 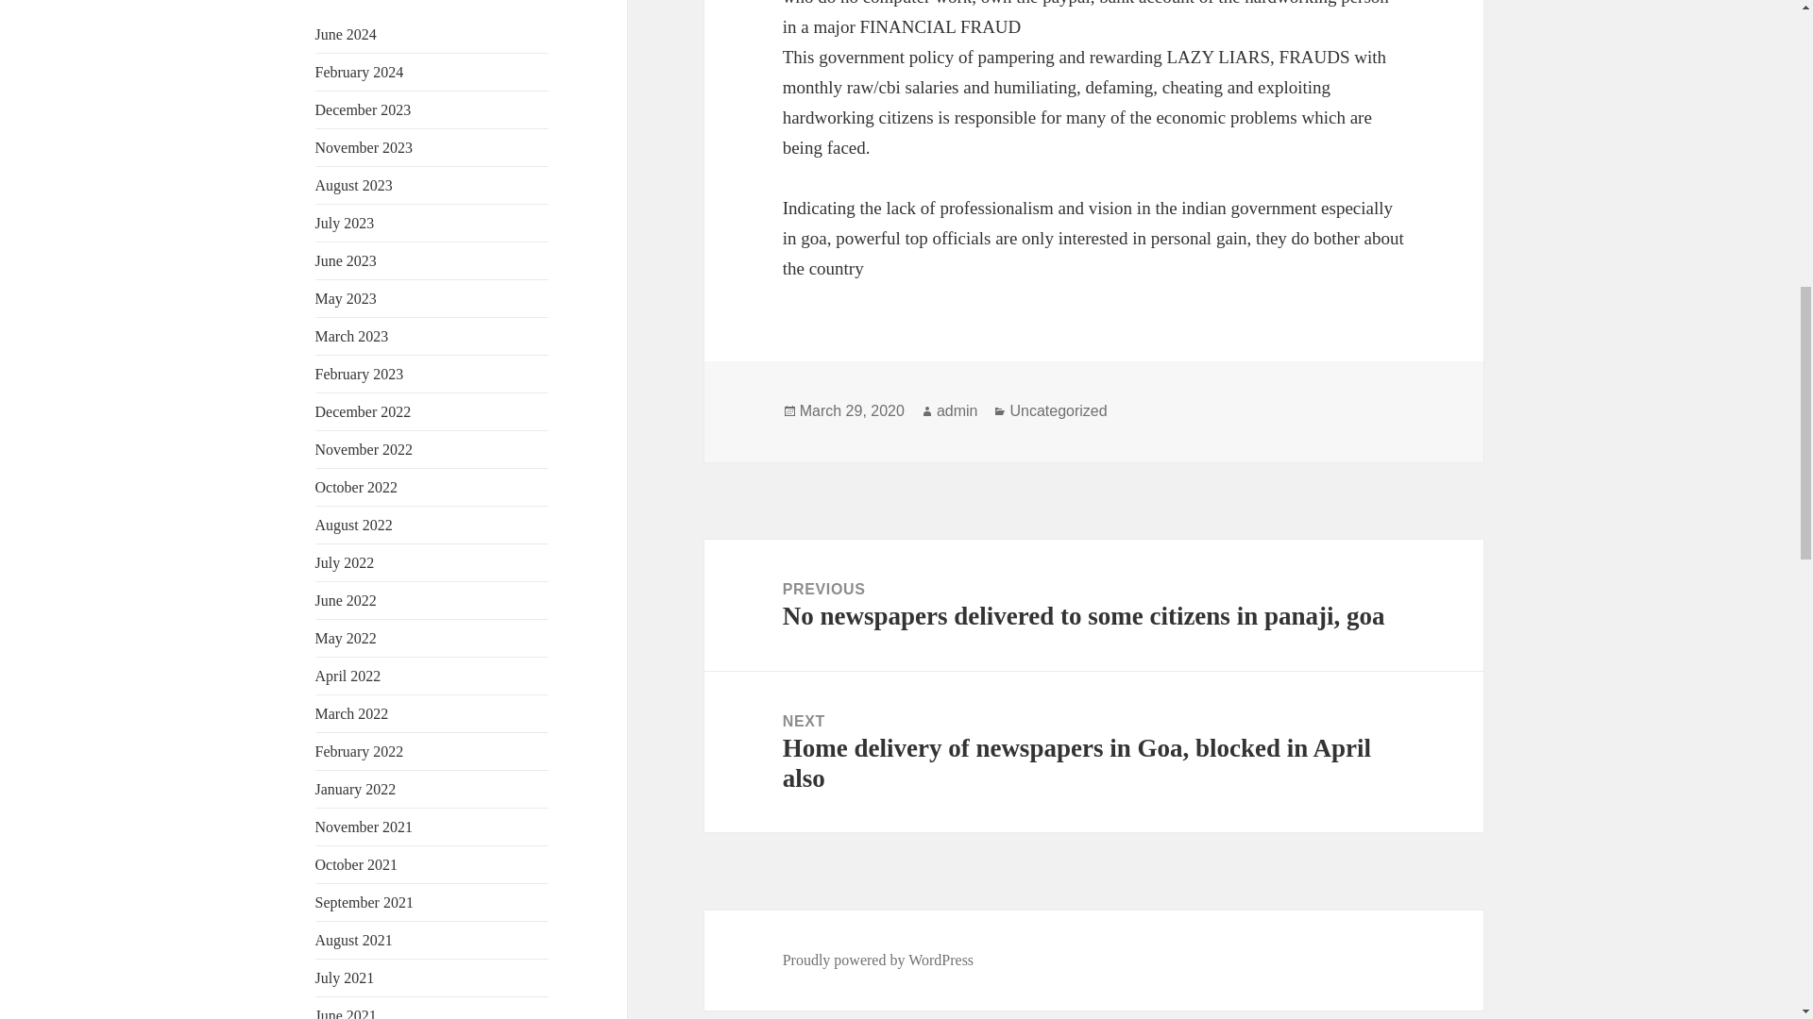 I want to click on July 2022, so click(x=346, y=562).